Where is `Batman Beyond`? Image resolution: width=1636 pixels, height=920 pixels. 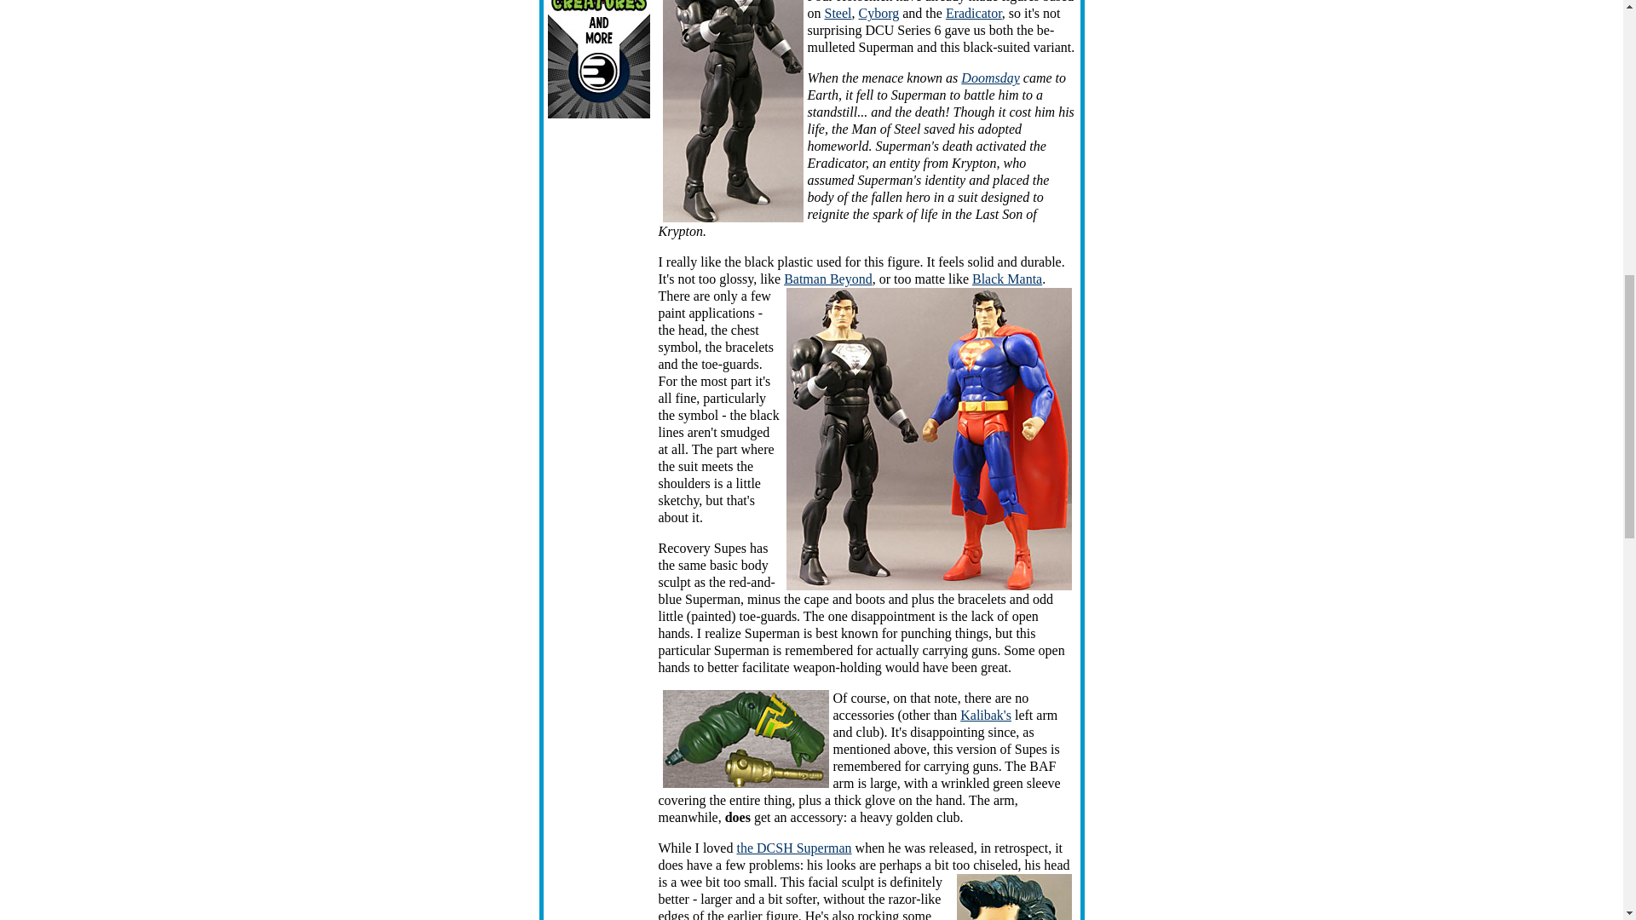
Batman Beyond is located at coordinates (827, 278).